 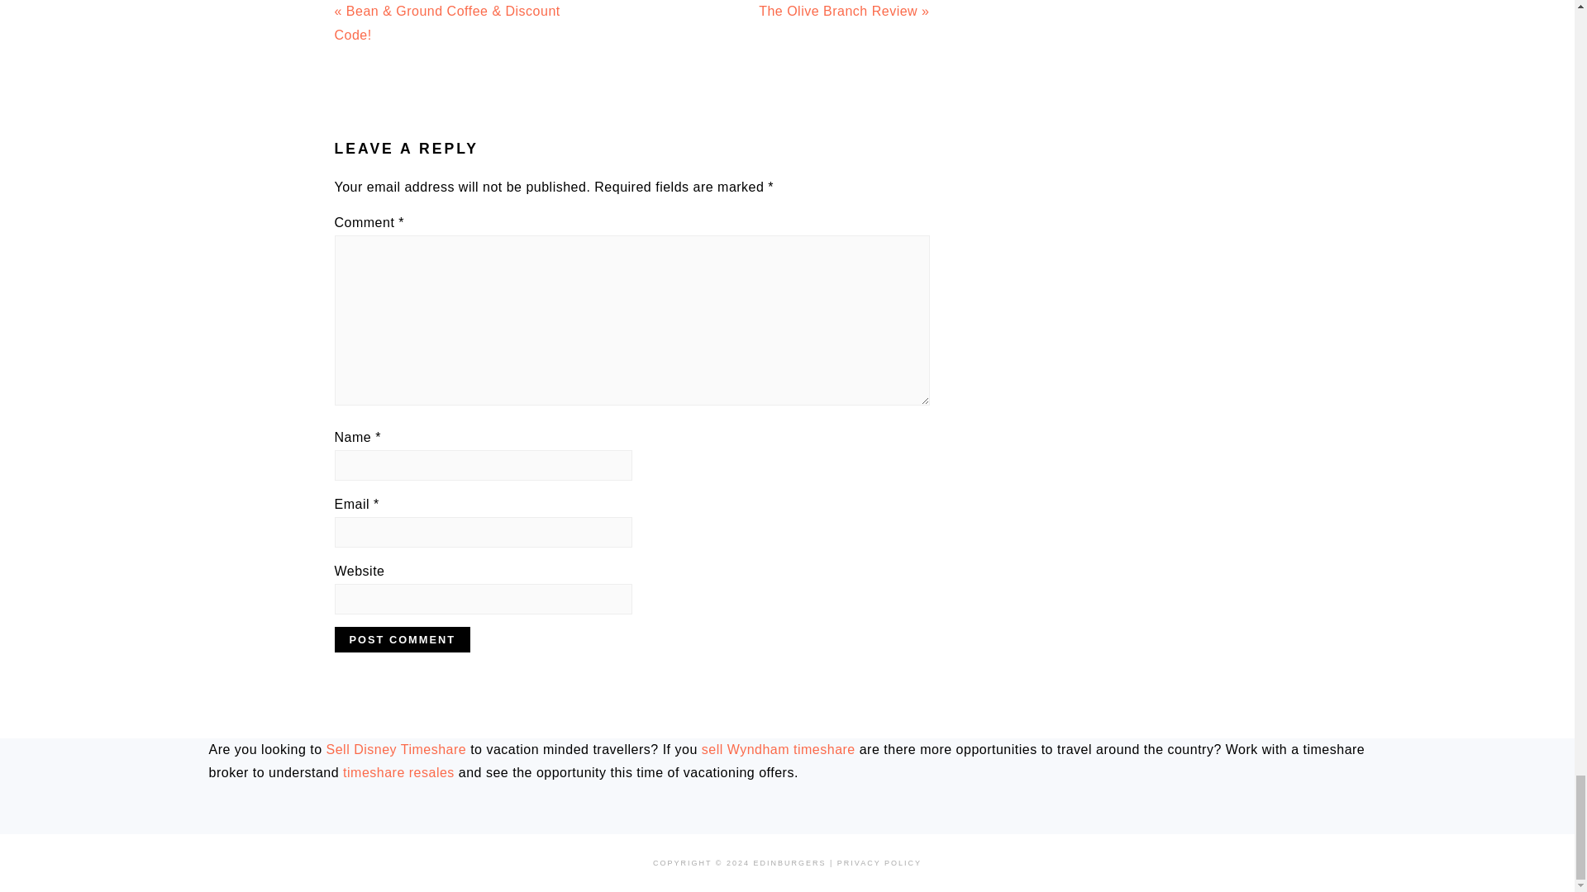 I want to click on Post Comment, so click(x=402, y=639).